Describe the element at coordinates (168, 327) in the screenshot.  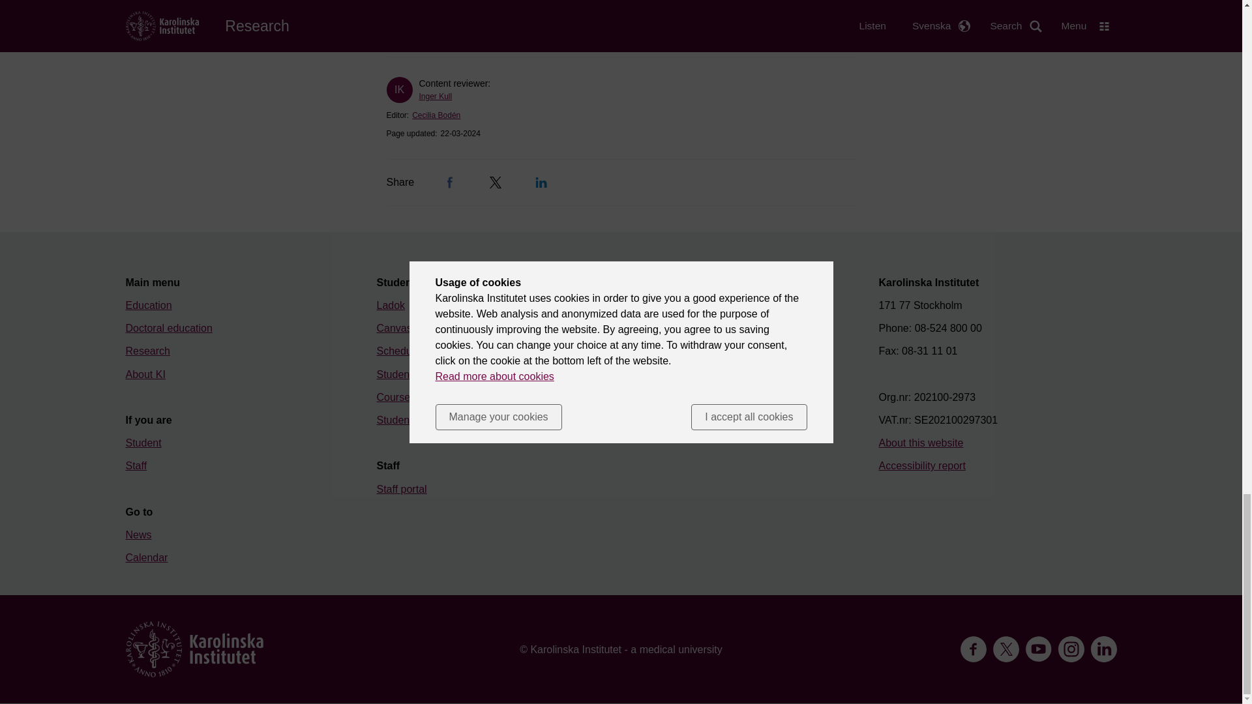
I see `Doctoral education` at that location.